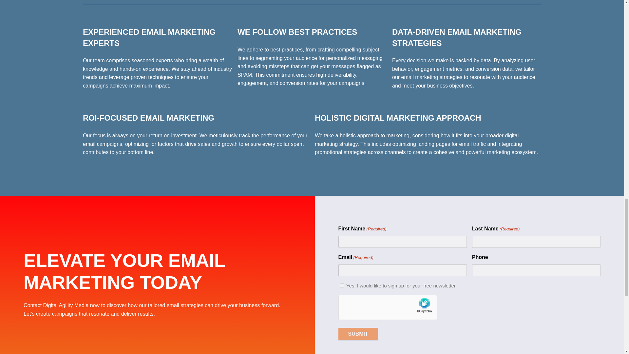 The width and height of the screenshot is (629, 354). I want to click on Yes, I would like to sign up for your free newsletter, so click(341, 285).